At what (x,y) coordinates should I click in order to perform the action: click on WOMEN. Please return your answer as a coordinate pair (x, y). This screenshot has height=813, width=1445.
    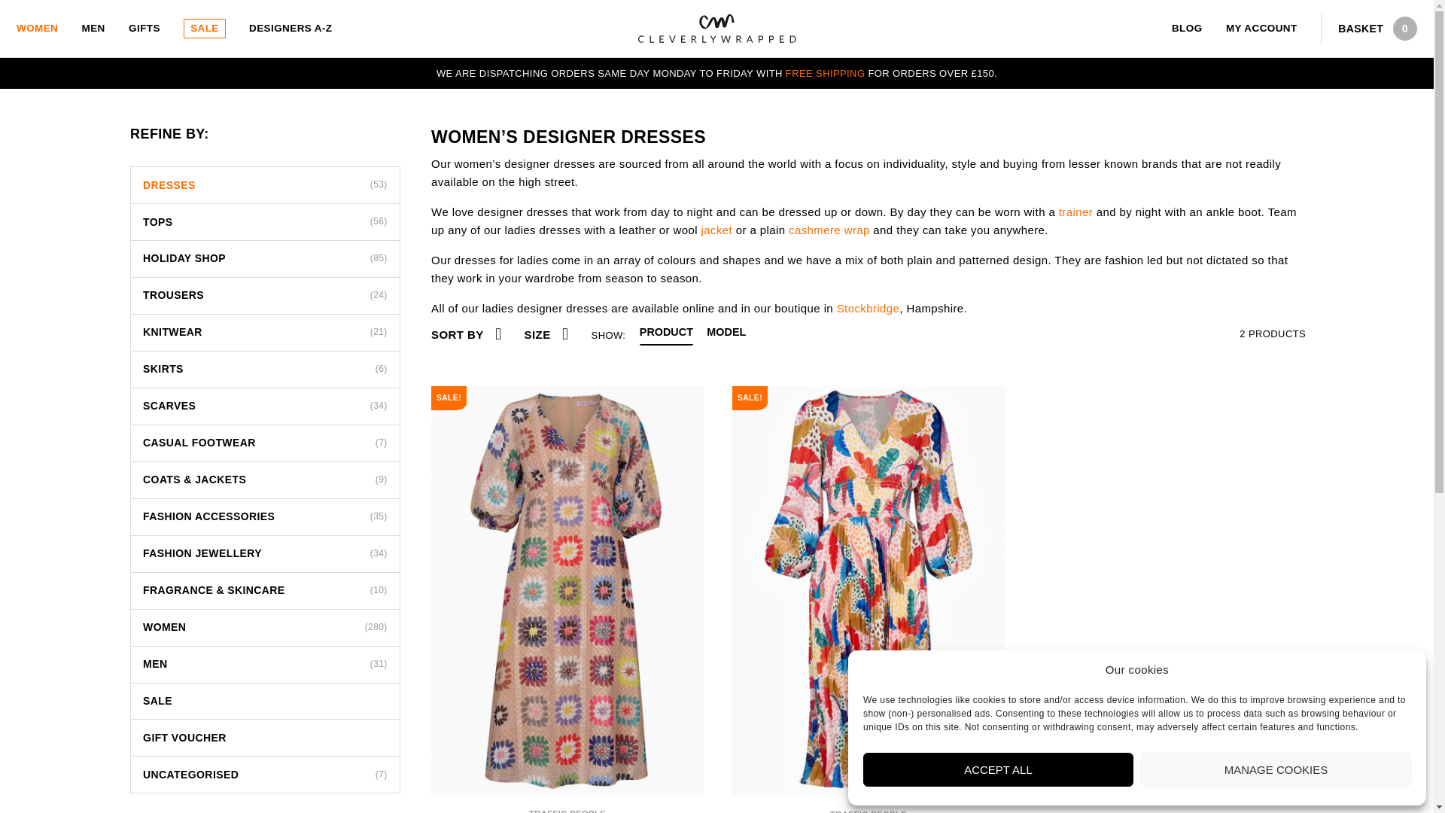
    Looking at the image, I should click on (36, 29).